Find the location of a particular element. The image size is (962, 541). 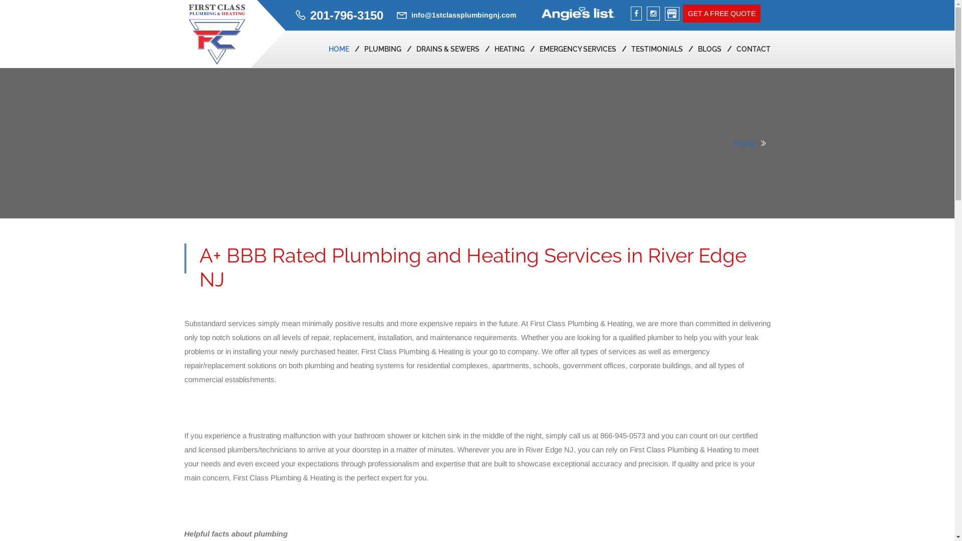

TESTIMONIALS is located at coordinates (657, 49).